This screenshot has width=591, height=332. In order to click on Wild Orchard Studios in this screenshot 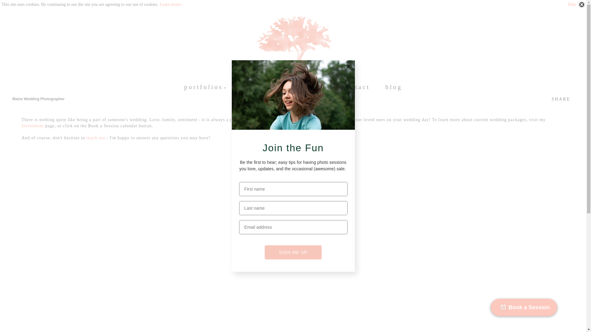, I will do `click(293, 46)`.